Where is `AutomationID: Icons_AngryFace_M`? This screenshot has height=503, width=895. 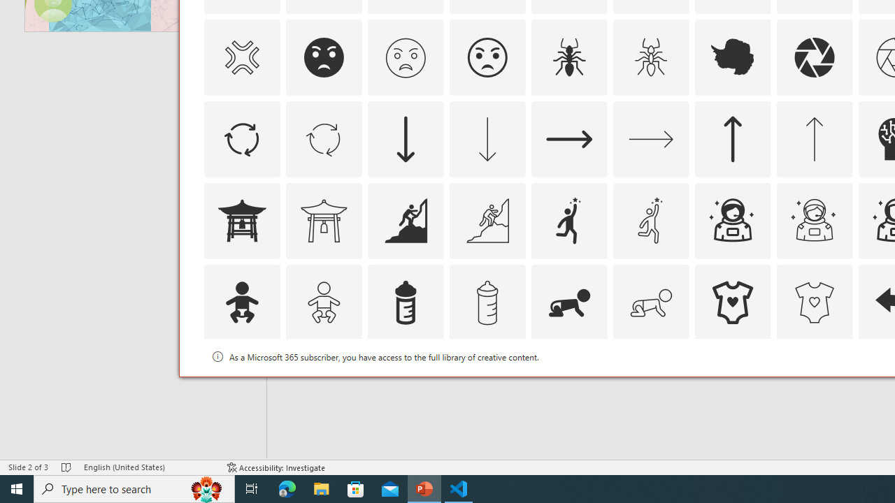
AutomationID: Icons_AngryFace_M is located at coordinates (406, 57).